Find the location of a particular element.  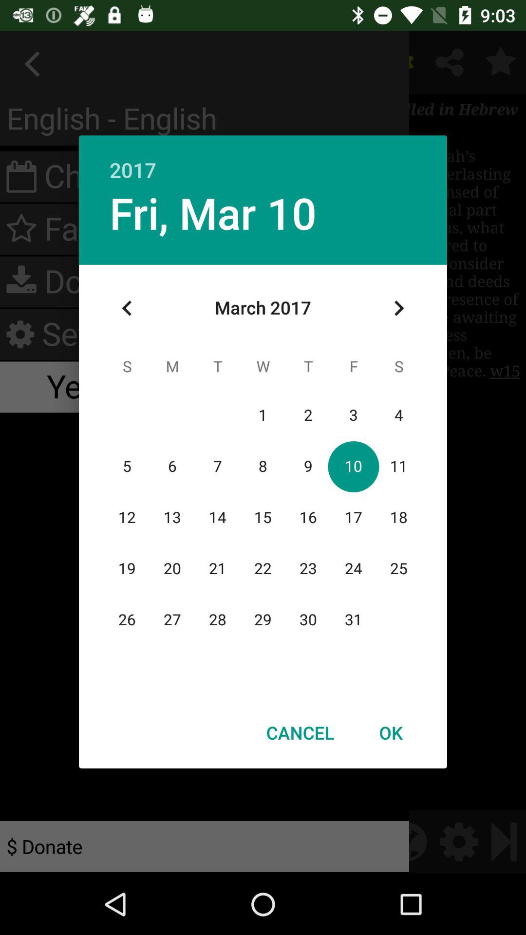

flip to the 2017 app is located at coordinates (263, 160).